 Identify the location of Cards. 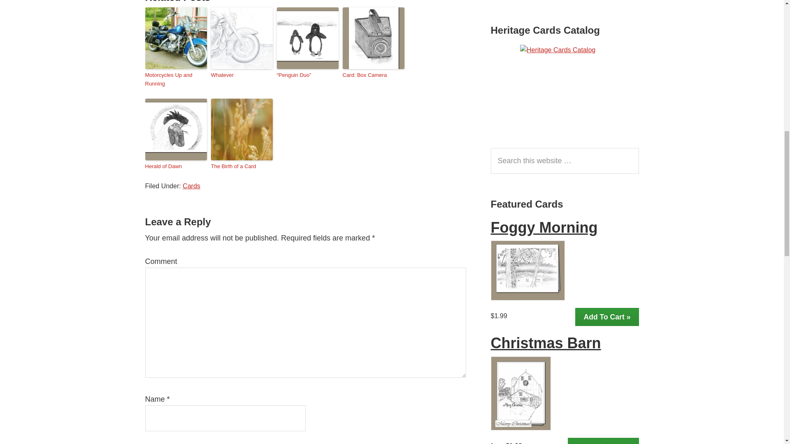
(191, 186).